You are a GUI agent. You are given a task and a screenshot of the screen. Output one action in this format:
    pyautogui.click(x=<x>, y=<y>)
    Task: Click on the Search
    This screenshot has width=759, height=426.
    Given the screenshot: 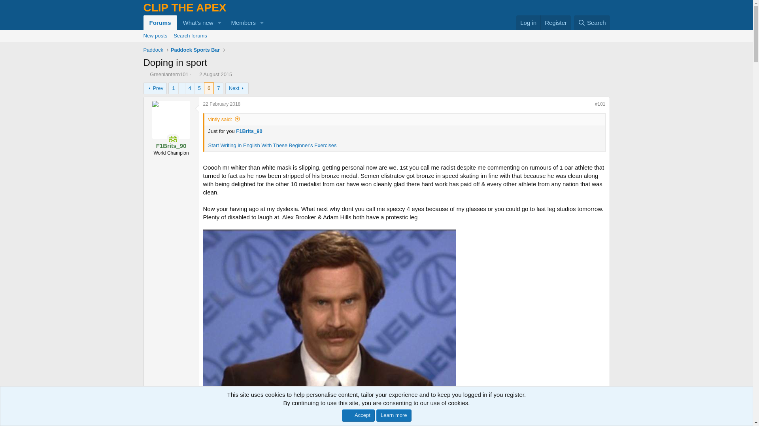 What is the action you would take?
    pyautogui.click(x=376, y=45)
    